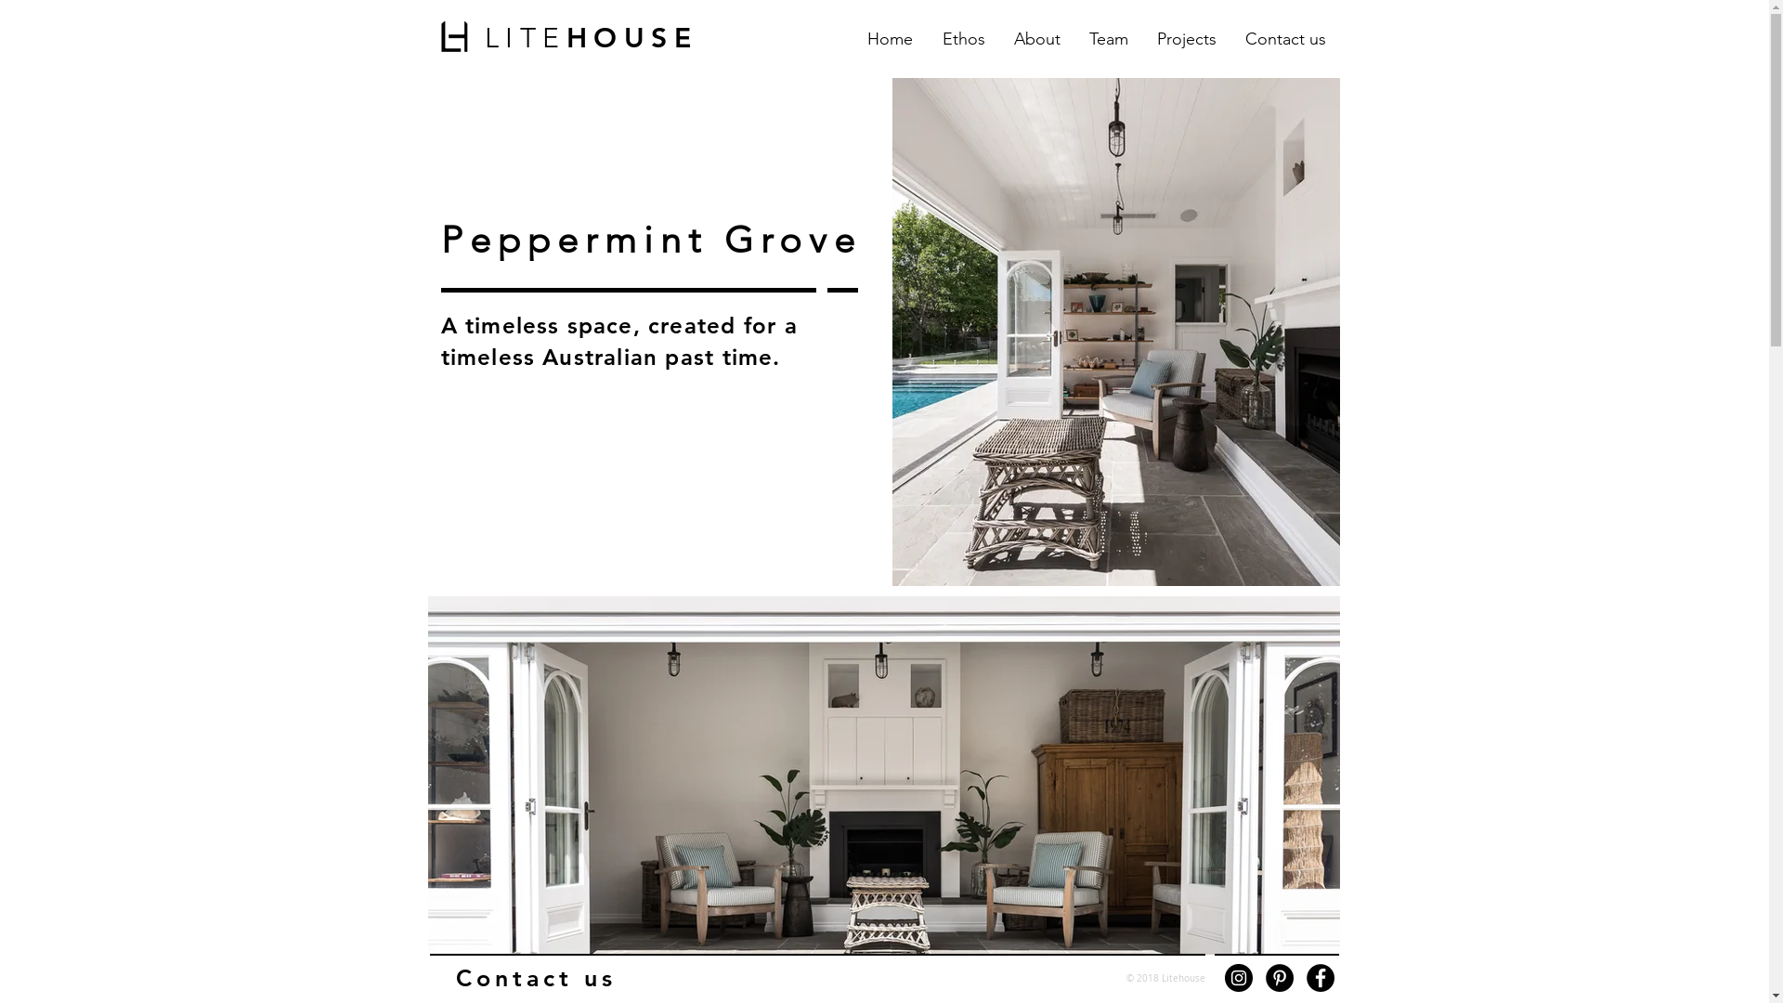  I want to click on About, so click(1036, 39).